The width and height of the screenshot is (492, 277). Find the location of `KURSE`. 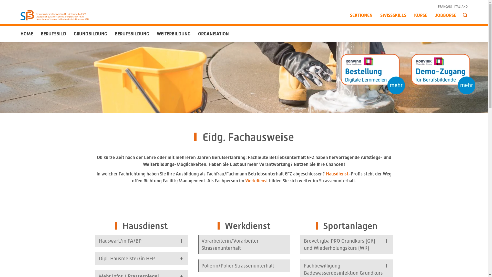

KURSE is located at coordinates (421, 15).